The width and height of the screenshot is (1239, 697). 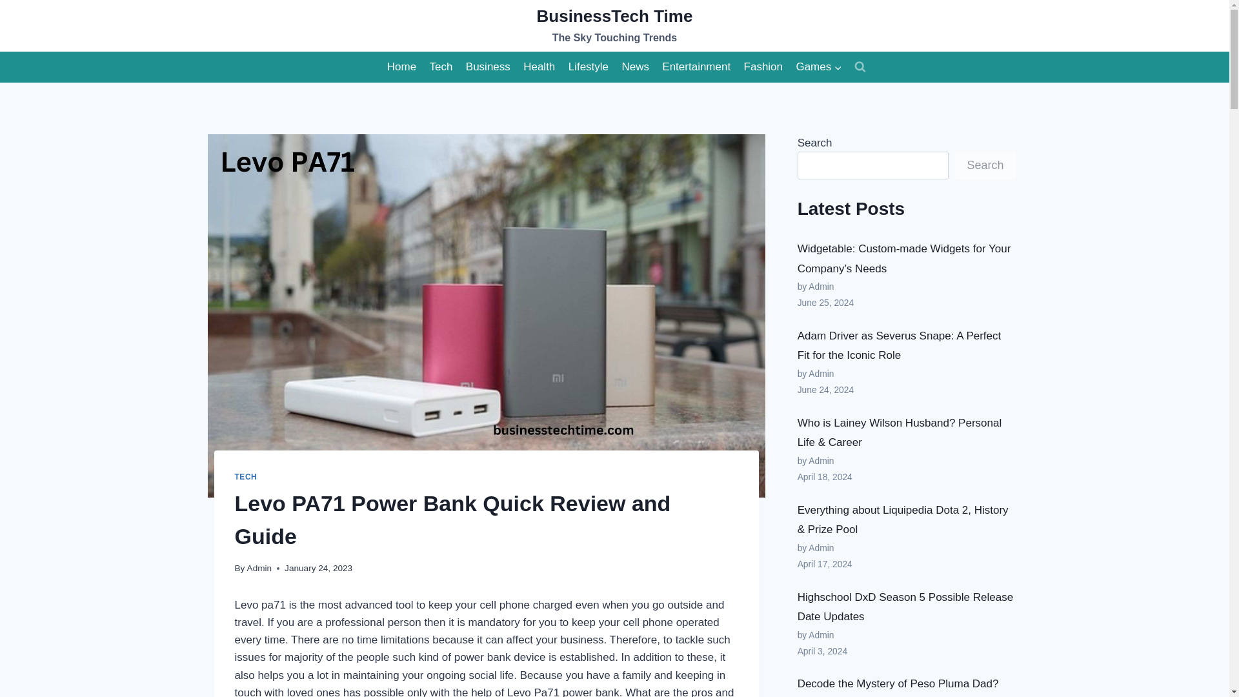 I want to click on Home, so click(x=401, y=67).